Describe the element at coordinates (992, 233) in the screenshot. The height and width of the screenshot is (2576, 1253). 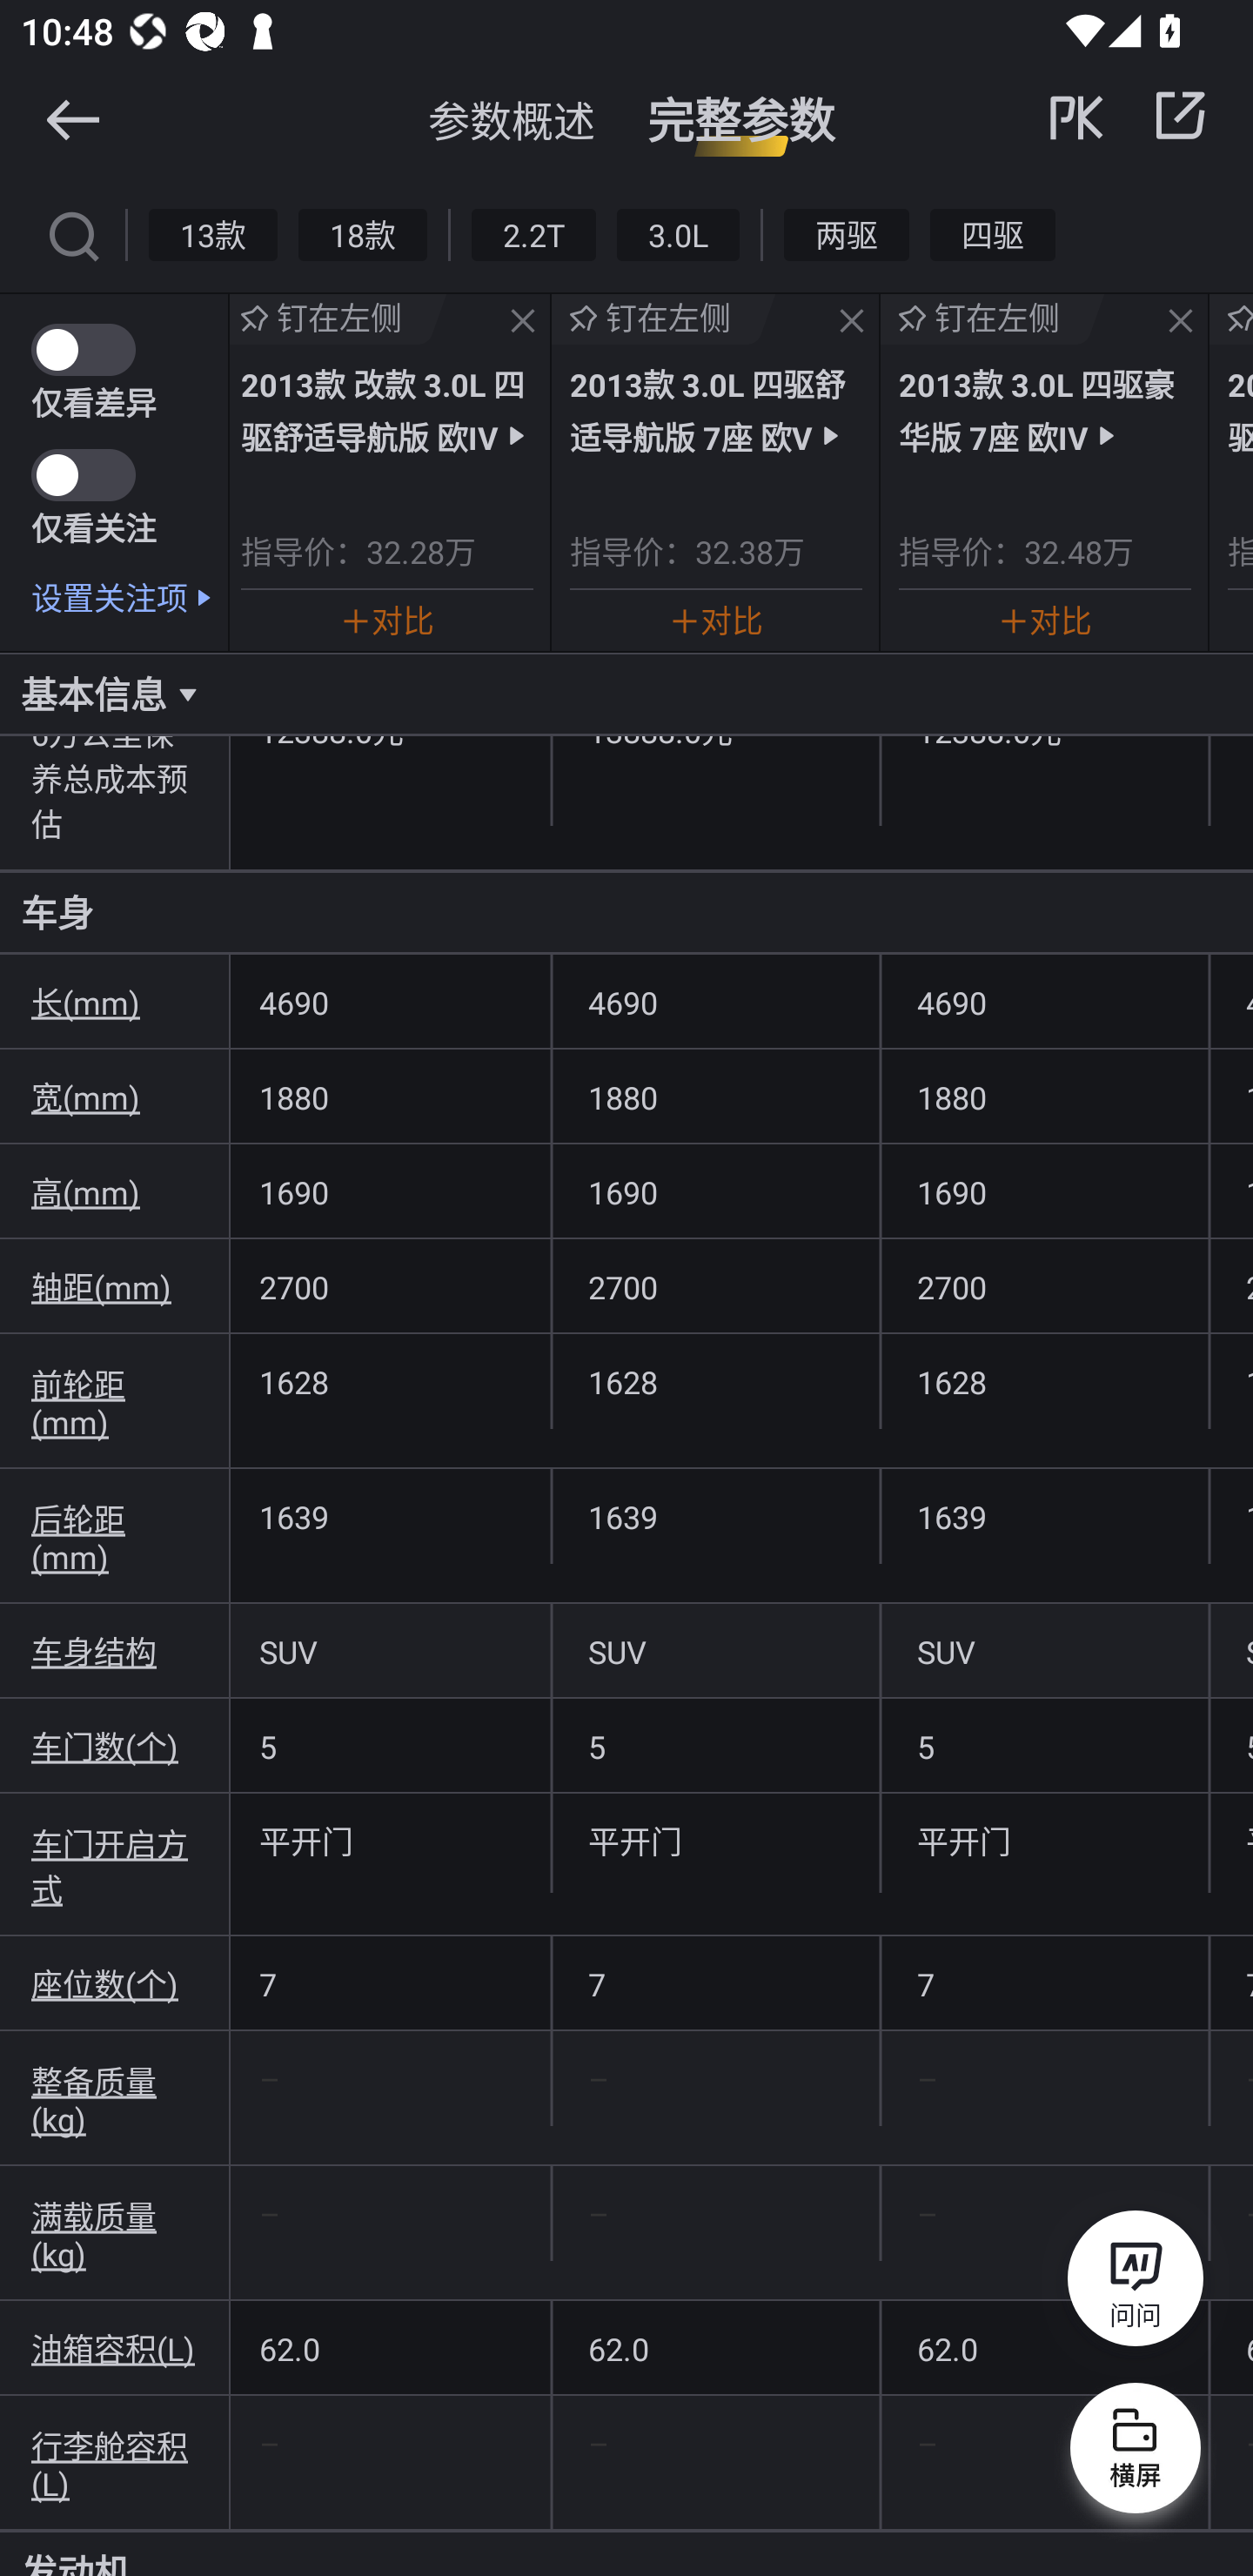
I see `四驱` at that location.